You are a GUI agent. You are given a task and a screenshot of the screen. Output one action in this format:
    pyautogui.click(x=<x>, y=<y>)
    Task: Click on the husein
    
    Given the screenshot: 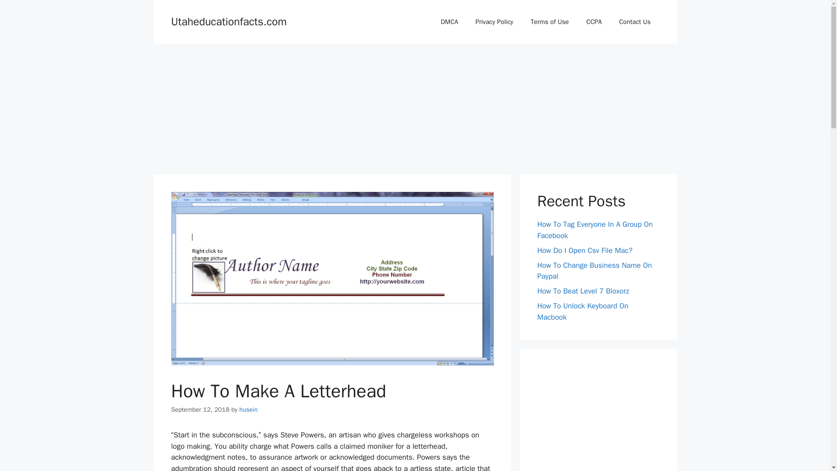 What is the action you would take?
    pyautogui.click(x=248, y=409)
    